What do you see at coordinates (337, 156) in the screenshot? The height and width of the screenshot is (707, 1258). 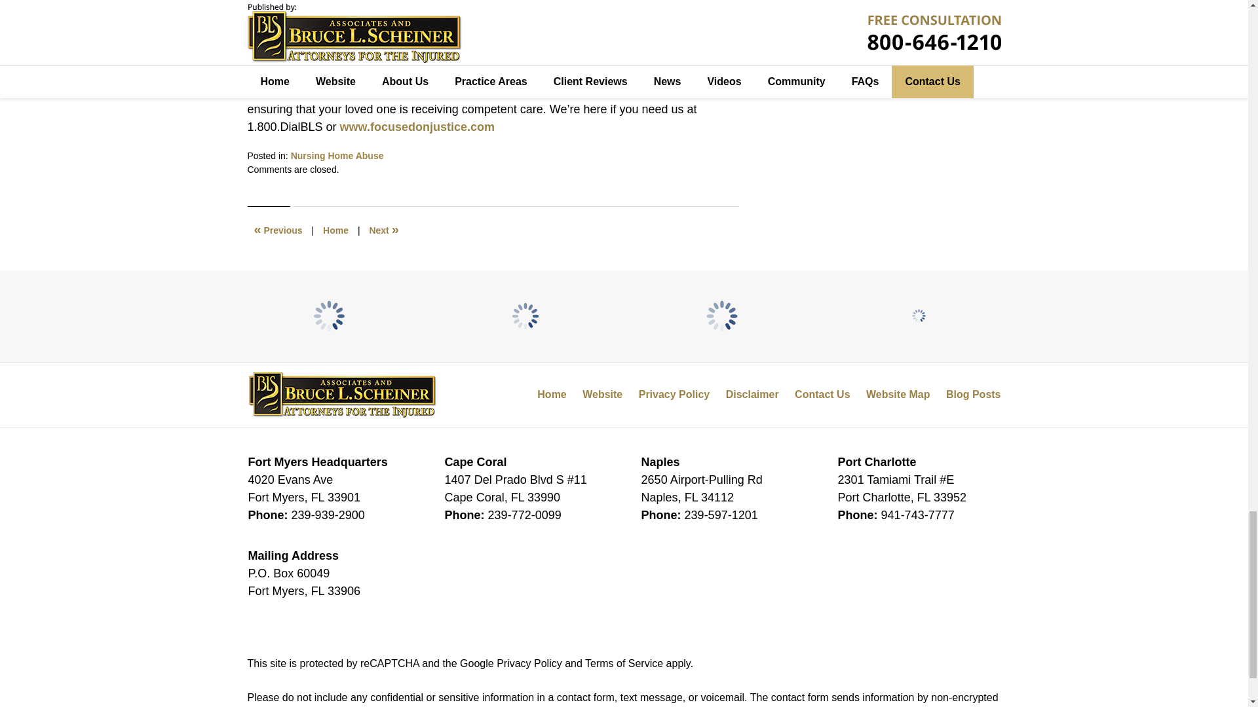 I see `Nursing Home Abuse` at bounding box center [337, 156].